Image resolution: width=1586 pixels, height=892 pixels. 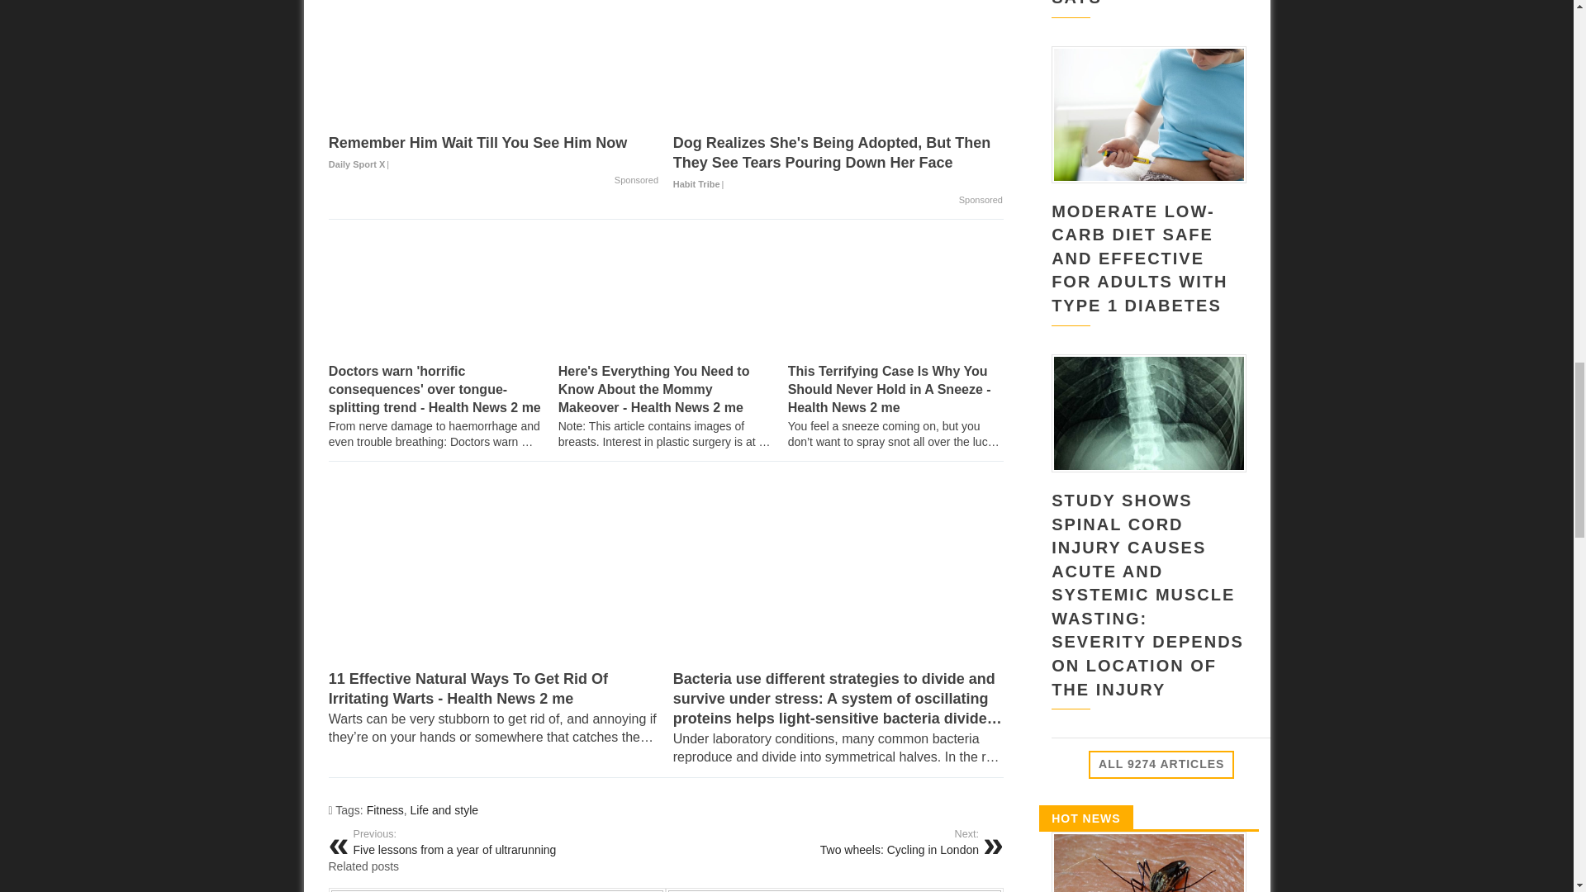 I want to click on Sponsored, so click(x=981, y=200).